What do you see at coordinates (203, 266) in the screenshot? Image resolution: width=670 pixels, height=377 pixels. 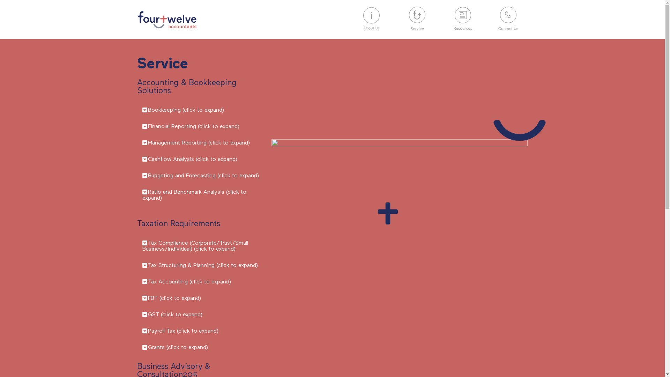 I see `Tax Structuring & Planning (click to expand)` at bounding box center [203, 266].